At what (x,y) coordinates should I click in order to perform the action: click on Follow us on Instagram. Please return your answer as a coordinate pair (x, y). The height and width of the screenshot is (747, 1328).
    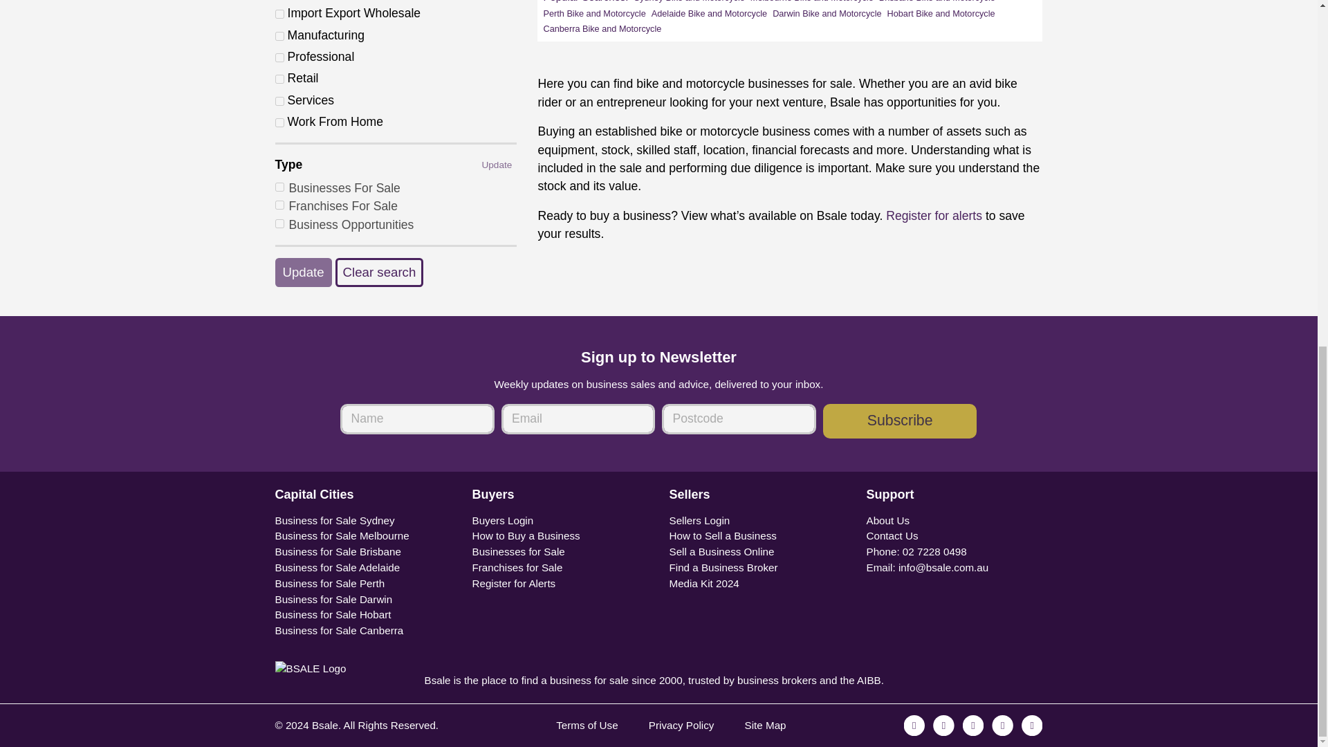
    Looking at the image, I should click on (943, 725).